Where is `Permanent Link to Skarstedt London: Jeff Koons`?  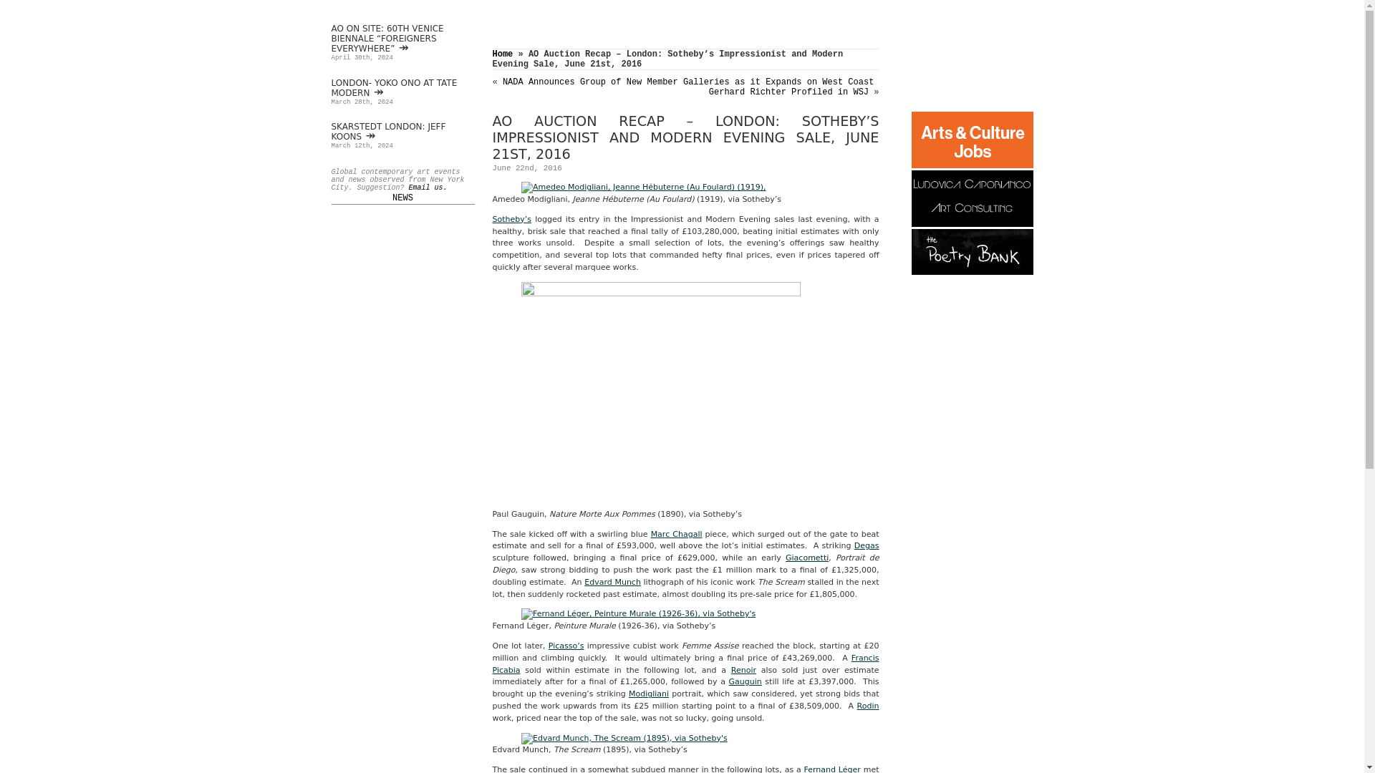
Permanent Link to Skarstedt London: Jeff Koons is located at coordinates (388, 131).